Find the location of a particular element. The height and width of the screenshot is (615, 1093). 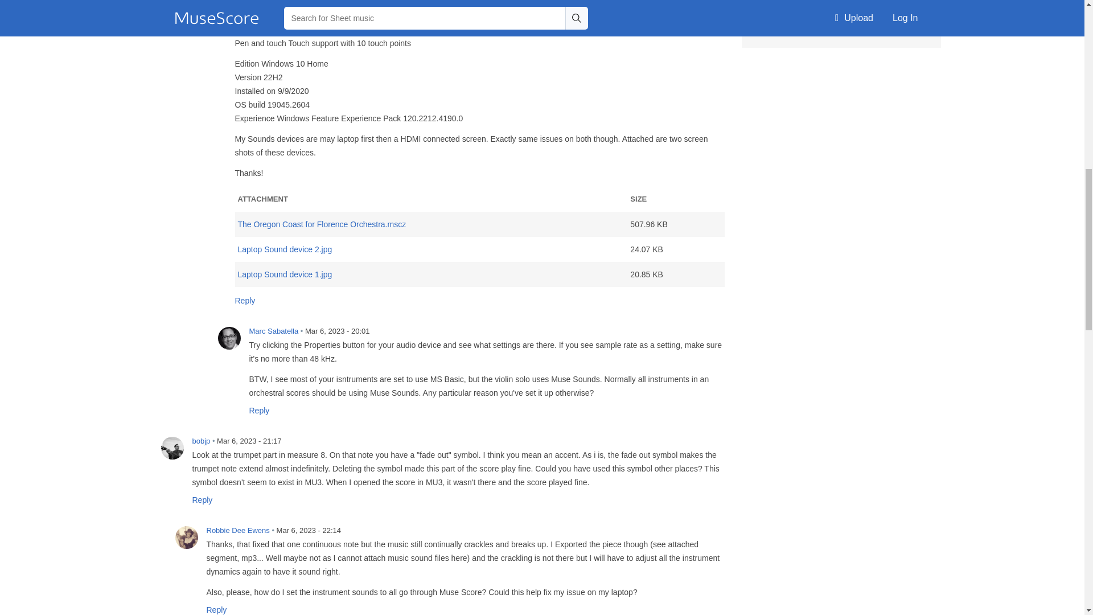

Marc Sabatella is located at coordinates (229, 338).